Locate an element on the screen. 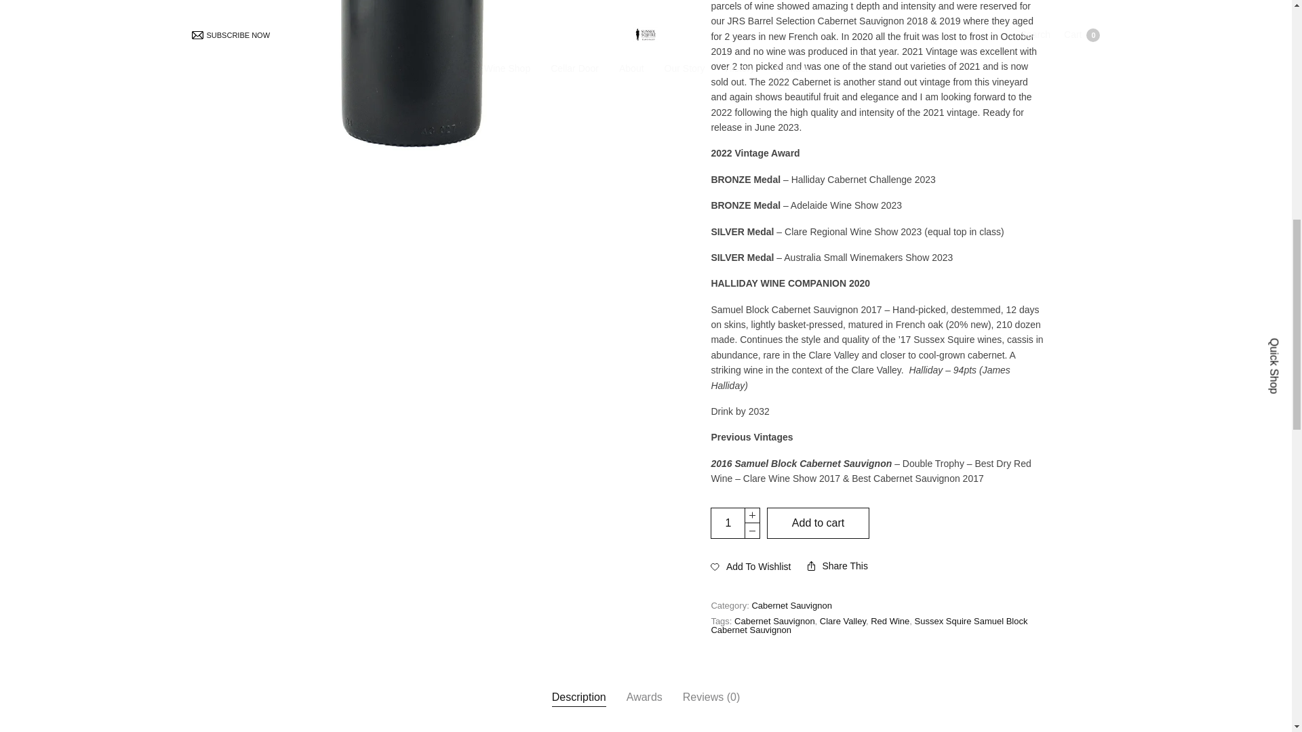  Add to cart is located at coordinates (818, 523).